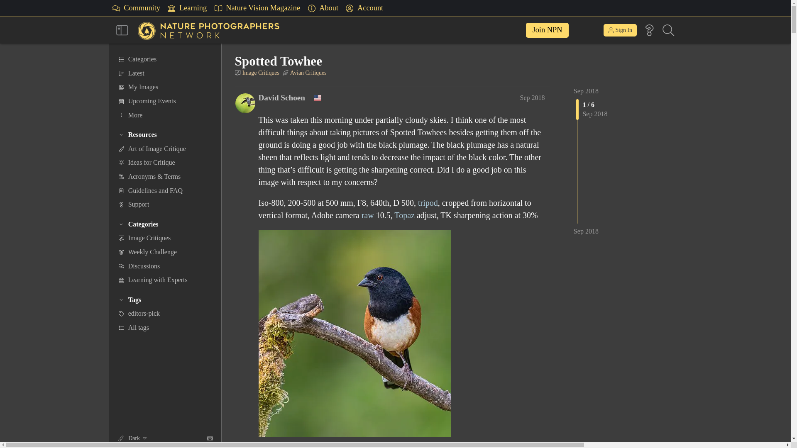  I want to click on Learning, so click(187, 8).